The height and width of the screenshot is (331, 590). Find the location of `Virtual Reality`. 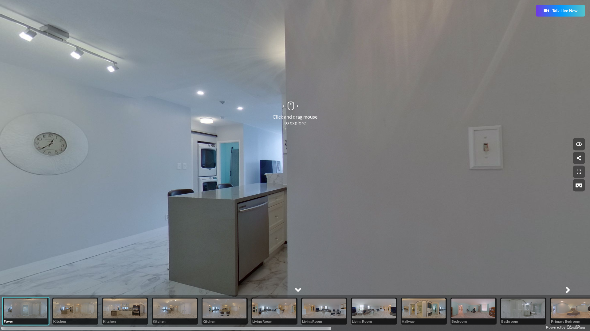

Virtual Reality is located at coordinates (579, 185).